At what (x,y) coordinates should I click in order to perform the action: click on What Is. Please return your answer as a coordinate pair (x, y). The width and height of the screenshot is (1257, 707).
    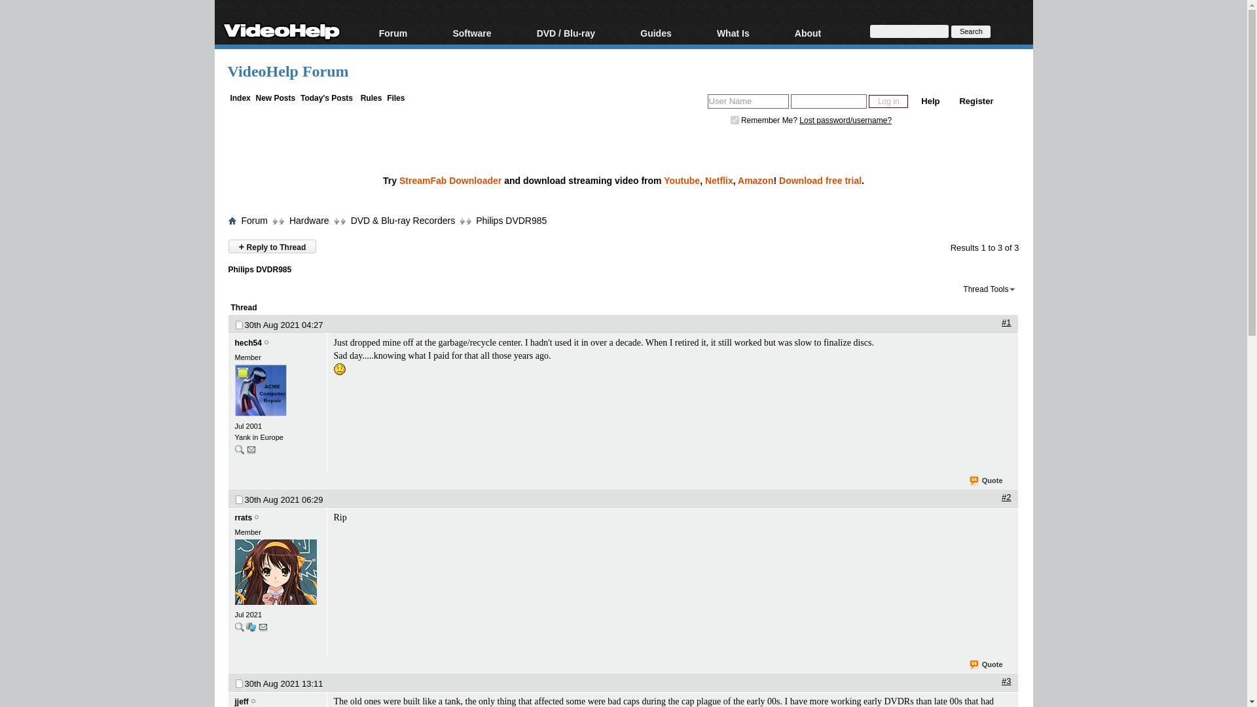
    Looking at the image, I should click on (749, 34).